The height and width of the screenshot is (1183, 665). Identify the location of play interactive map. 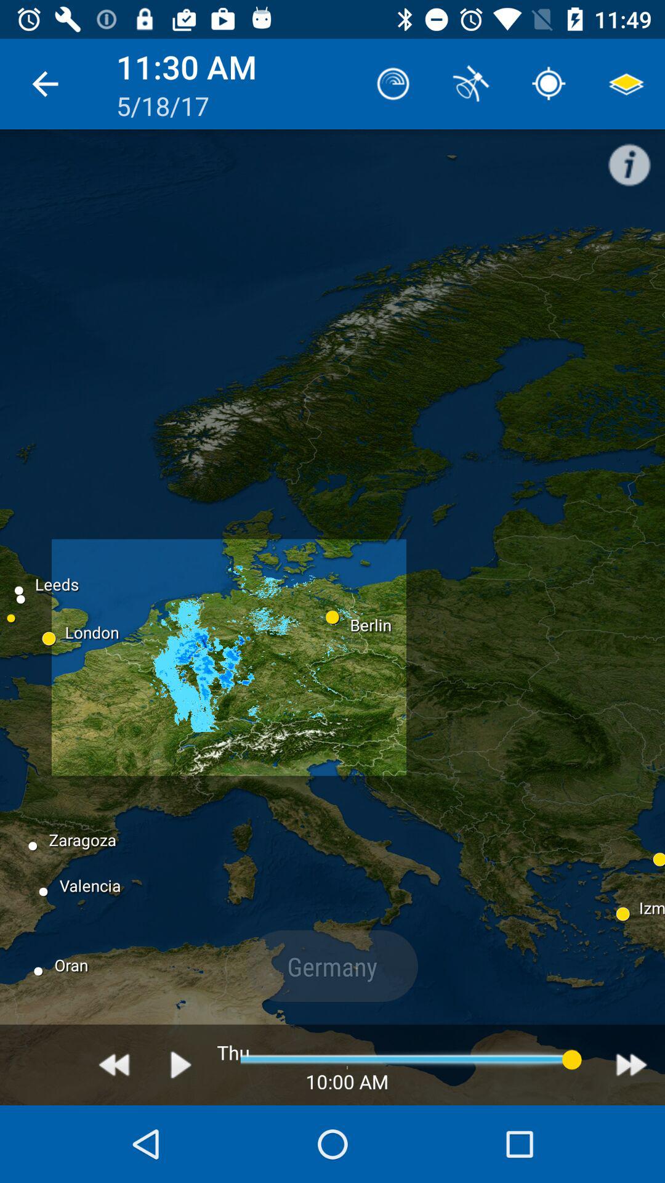
(181, 1065).